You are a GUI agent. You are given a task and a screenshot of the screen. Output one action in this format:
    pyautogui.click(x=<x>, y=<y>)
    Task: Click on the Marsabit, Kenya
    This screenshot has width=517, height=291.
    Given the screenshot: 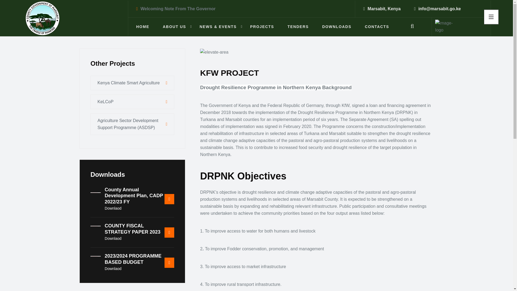 What is the action you would take?
    pyautogui.click(x=384, y=9)
    